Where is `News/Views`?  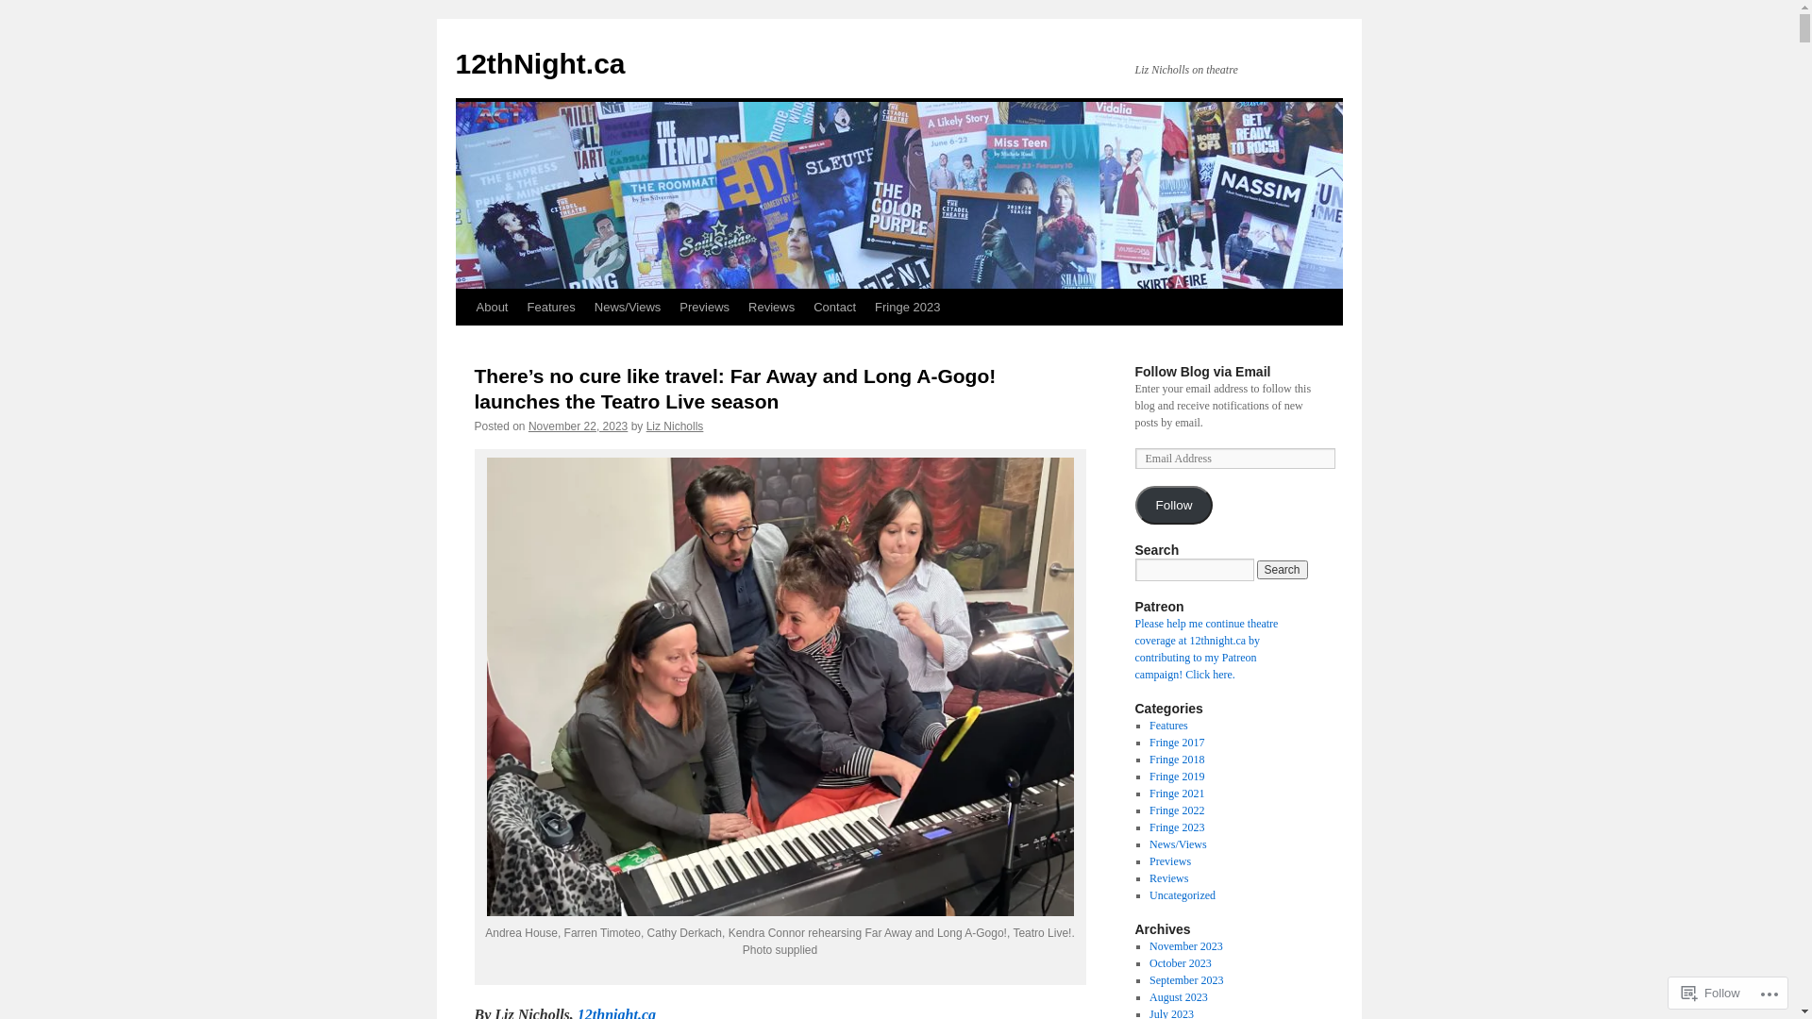
News/Views is located at coordinates (629, 308).